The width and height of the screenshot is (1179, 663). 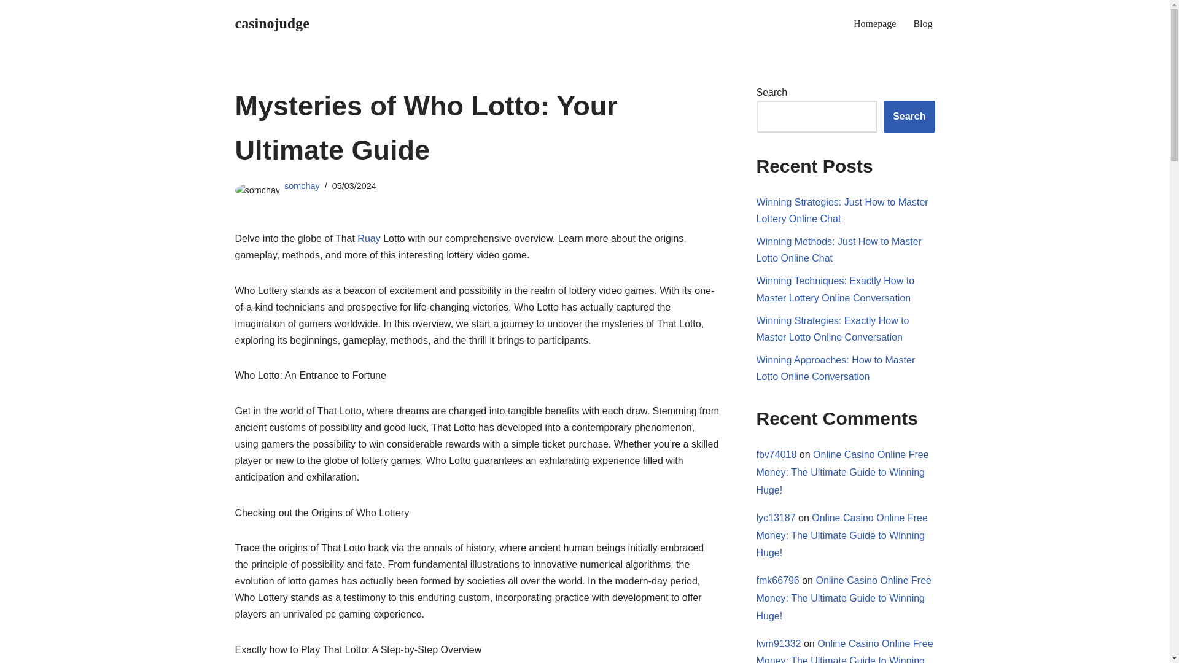 What do you see at coordinates (368, 238) in the screenshot?
I see `Ruay` at bounding box center [368, 238].